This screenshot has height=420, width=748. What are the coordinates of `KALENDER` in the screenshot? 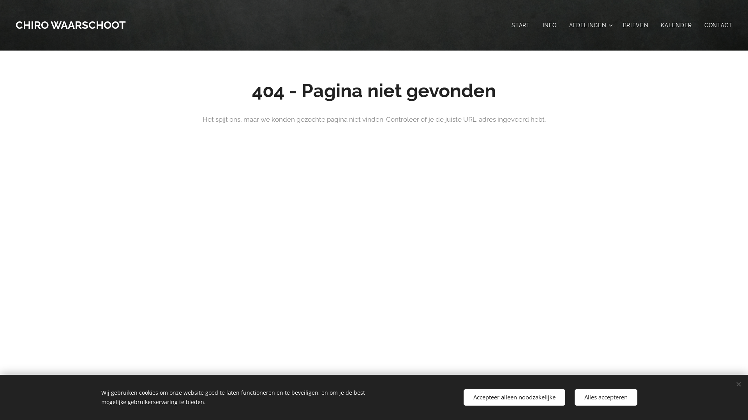 It's located at (676, 25).